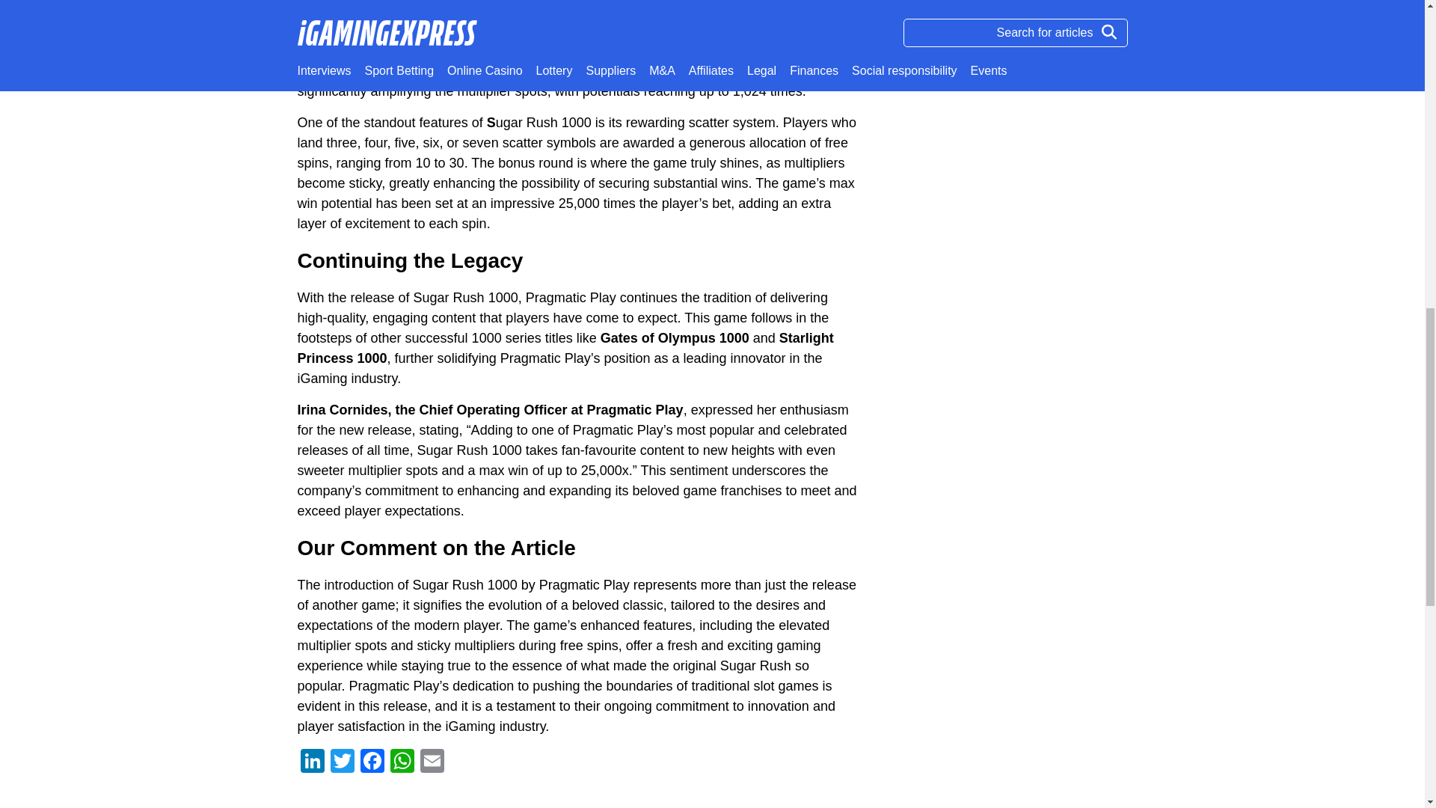 The image size is (1436, 808). Describe the element at coordinates (402, 762) in the screenshot. I see `WhatsApp` at that location.